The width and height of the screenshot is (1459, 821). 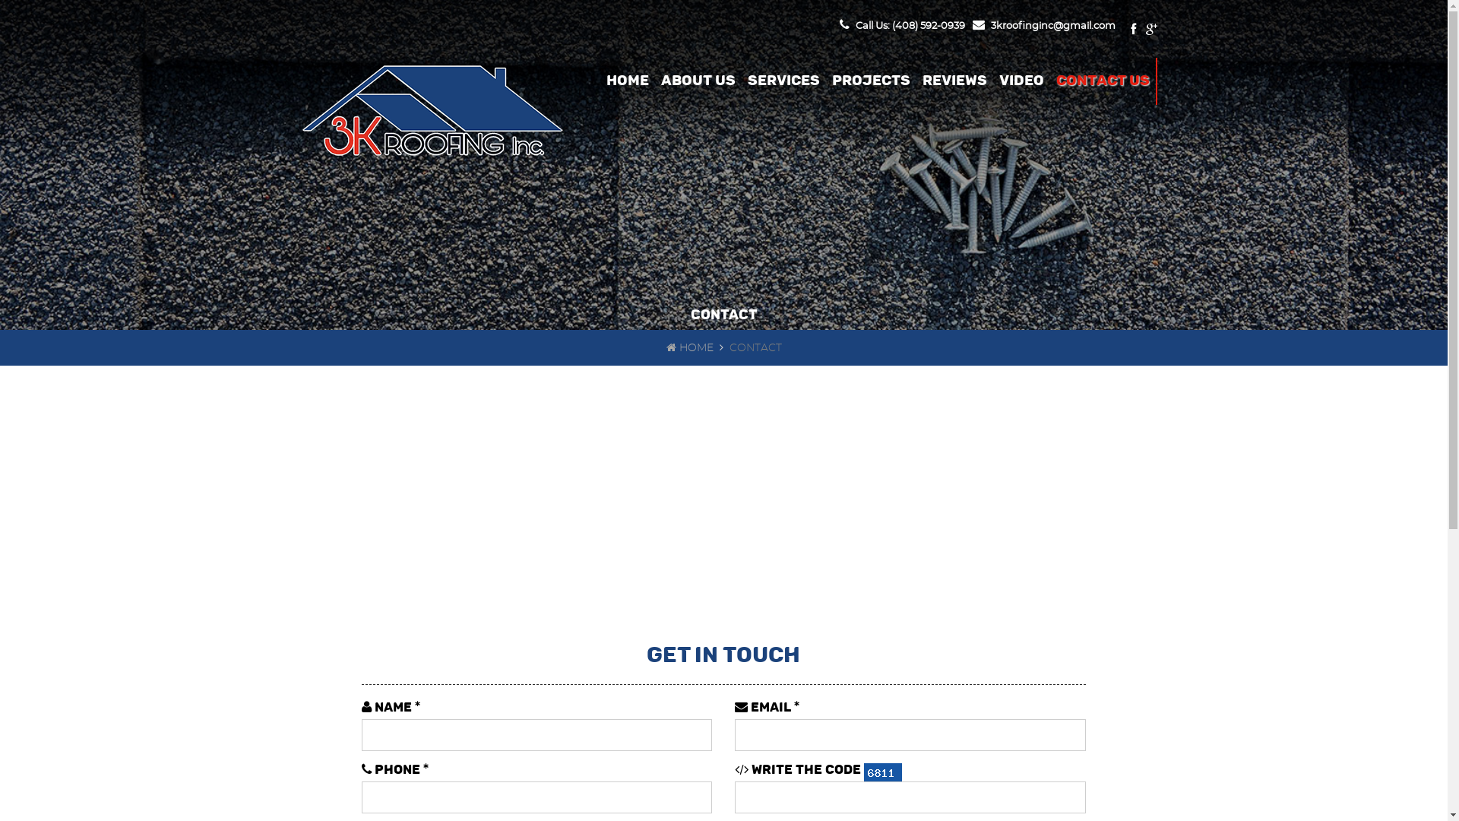 What do you see at coordinates (689, 348) in the screenshot?
I see `HOME` at bounding box center [689, 348].